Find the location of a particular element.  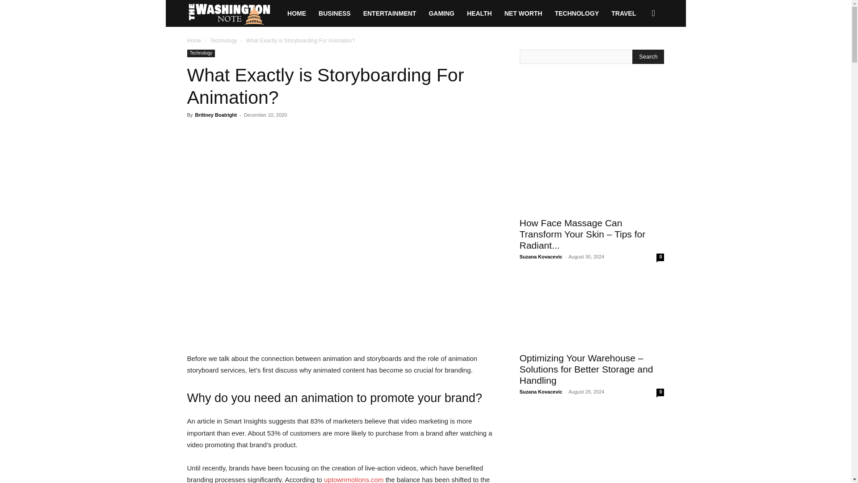

uptownmotions.com is located at coordinates (354, 479).